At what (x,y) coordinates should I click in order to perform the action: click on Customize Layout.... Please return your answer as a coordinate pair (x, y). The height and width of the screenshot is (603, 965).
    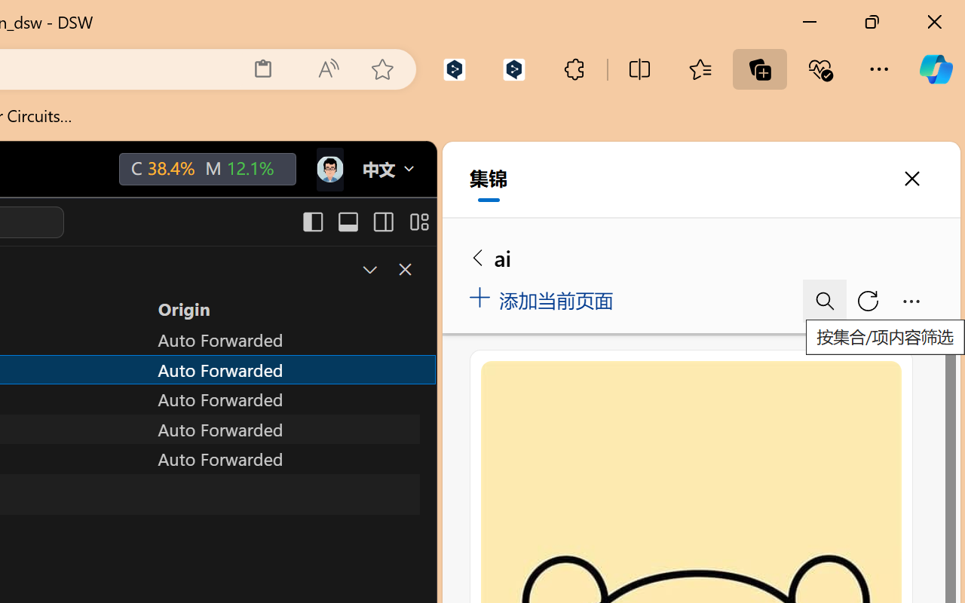
    Looking at the image, I should click on (418, 222).